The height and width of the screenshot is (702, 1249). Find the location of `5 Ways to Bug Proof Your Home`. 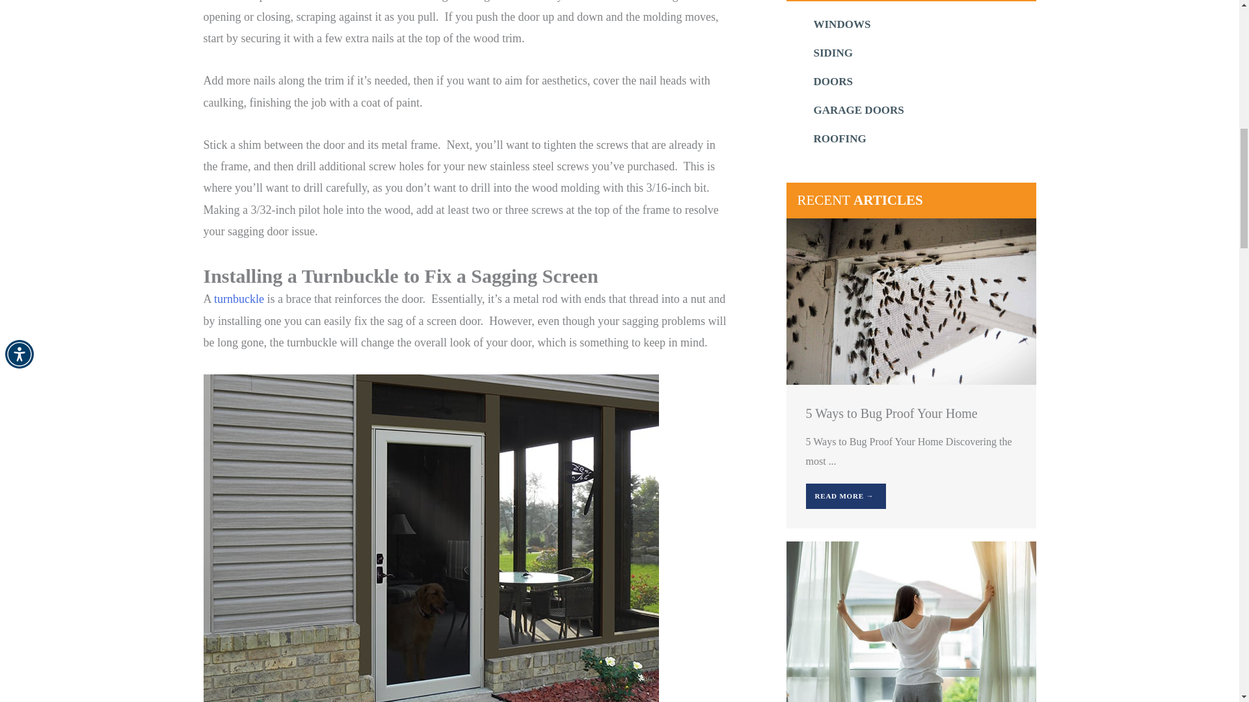

5 Ways to Bug Proof Your Home is located at coordinates (910, 300).